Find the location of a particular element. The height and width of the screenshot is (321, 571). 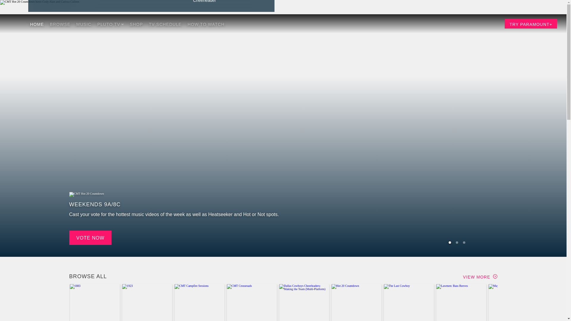

ArrowCircle-icon is located at coordinates (495, 276).